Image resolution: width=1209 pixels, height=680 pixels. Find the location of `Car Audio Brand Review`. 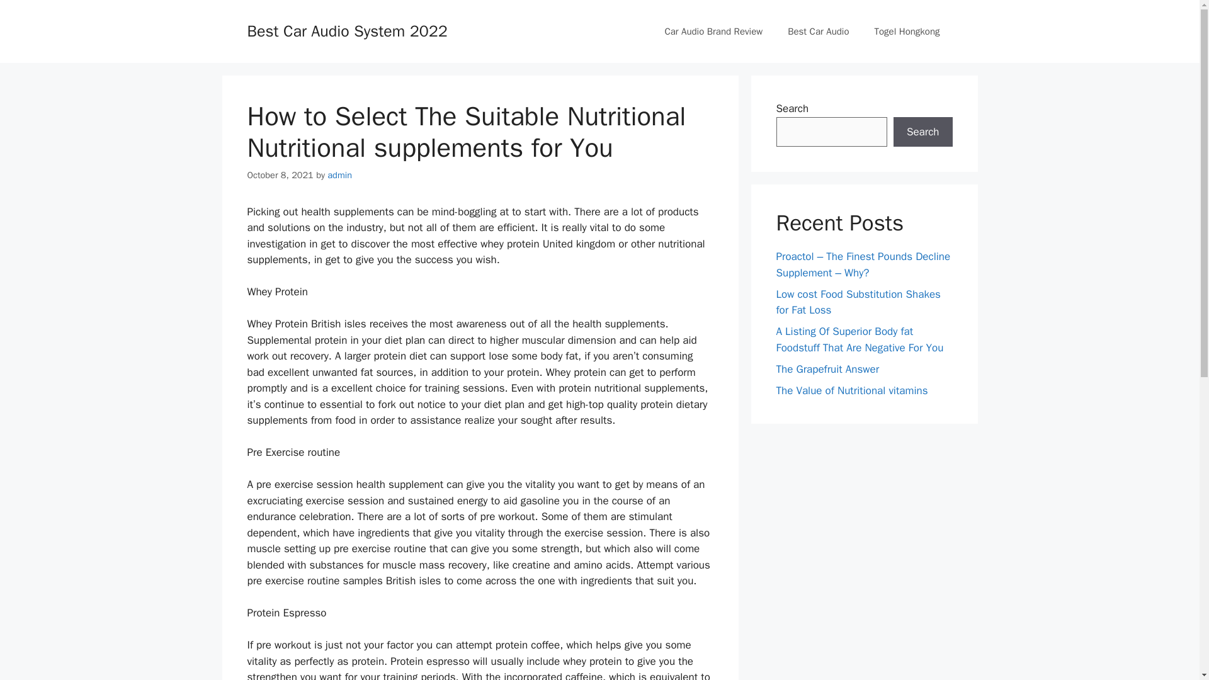

Car Audio Brand Review is located at coordinates (713, 31).